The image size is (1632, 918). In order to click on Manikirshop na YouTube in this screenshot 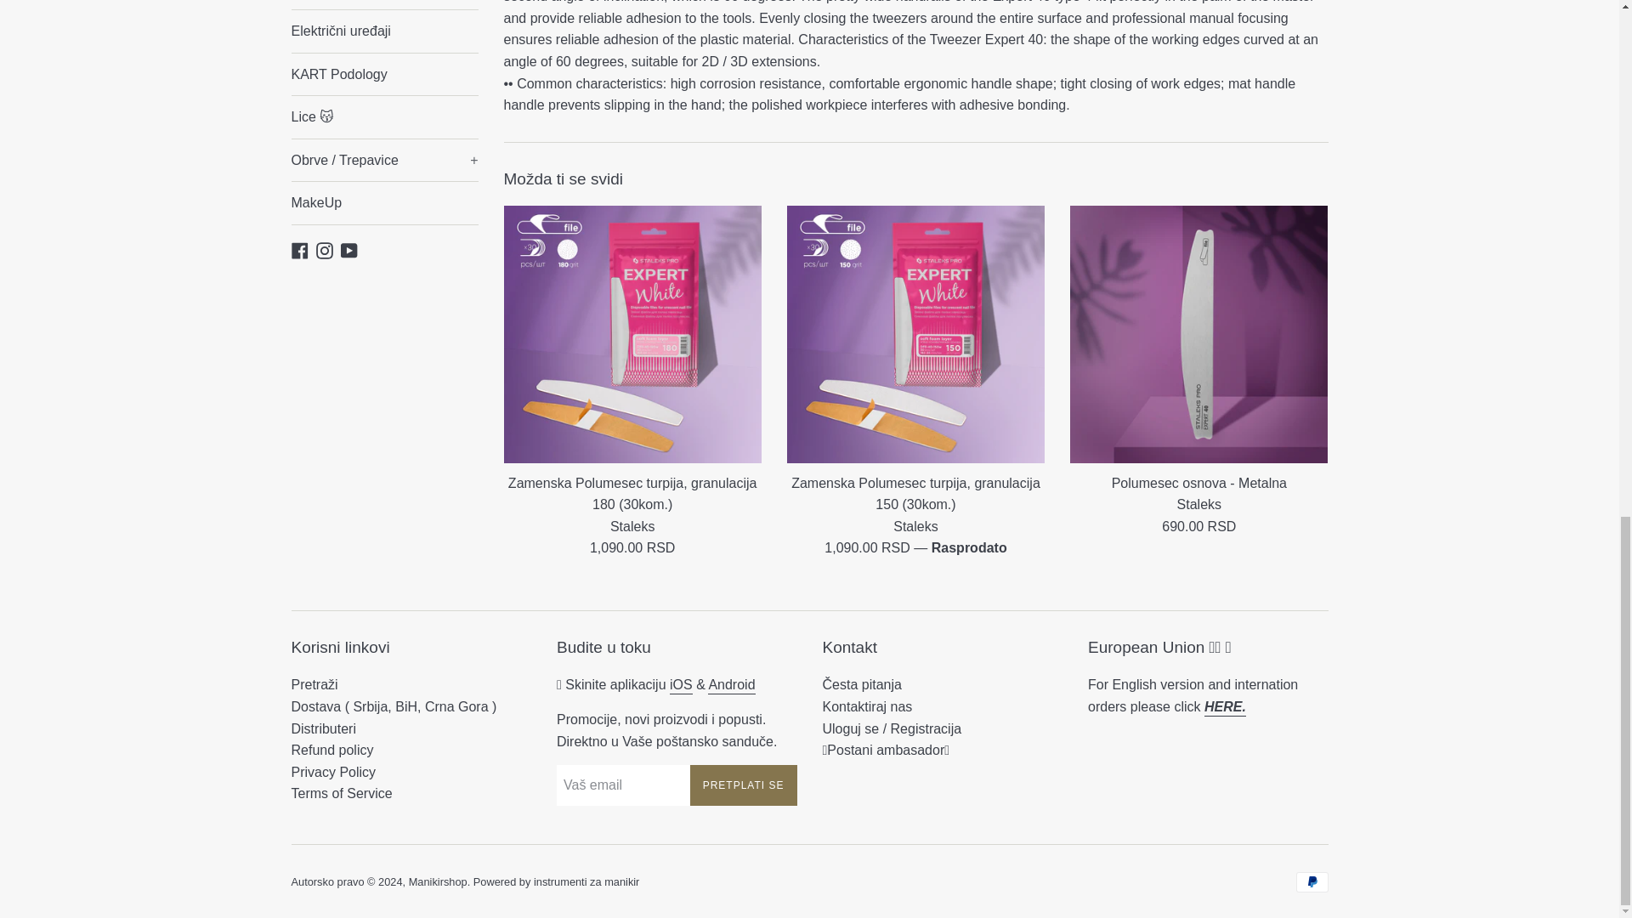, I will do `click(348, 250)`.